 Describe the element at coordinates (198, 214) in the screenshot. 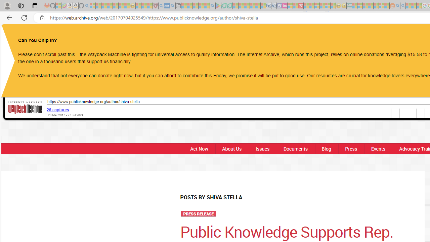

I see `PRESS RELEASE` at that location.